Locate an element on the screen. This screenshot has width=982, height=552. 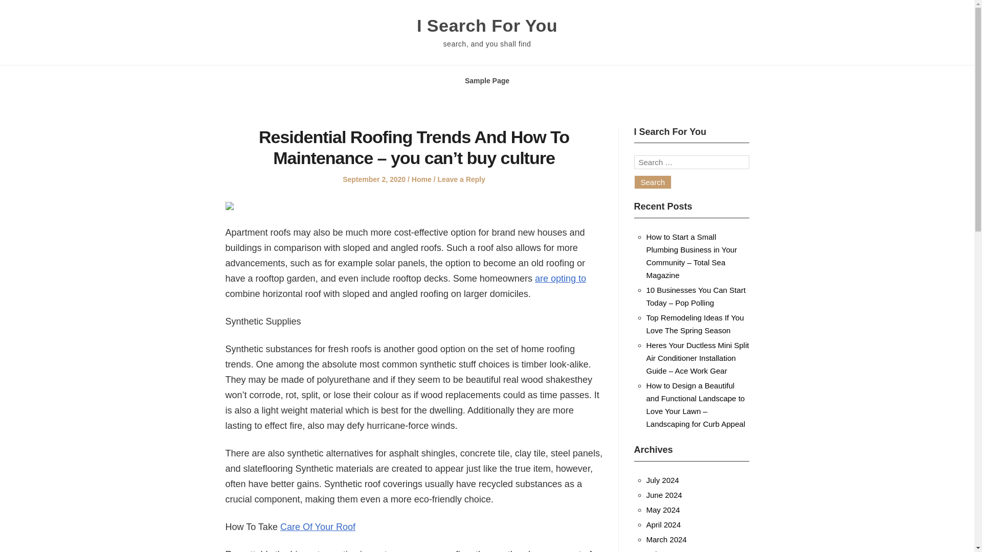
I Search For You is located at coordinates (487, 26).